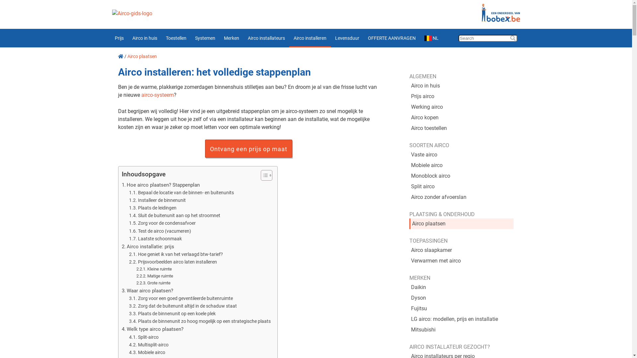 The width and height of the screenshot is (637, 358). Describe the element at coordinates (461, 107) in the screenshot. I see `Werking airco` at that location.